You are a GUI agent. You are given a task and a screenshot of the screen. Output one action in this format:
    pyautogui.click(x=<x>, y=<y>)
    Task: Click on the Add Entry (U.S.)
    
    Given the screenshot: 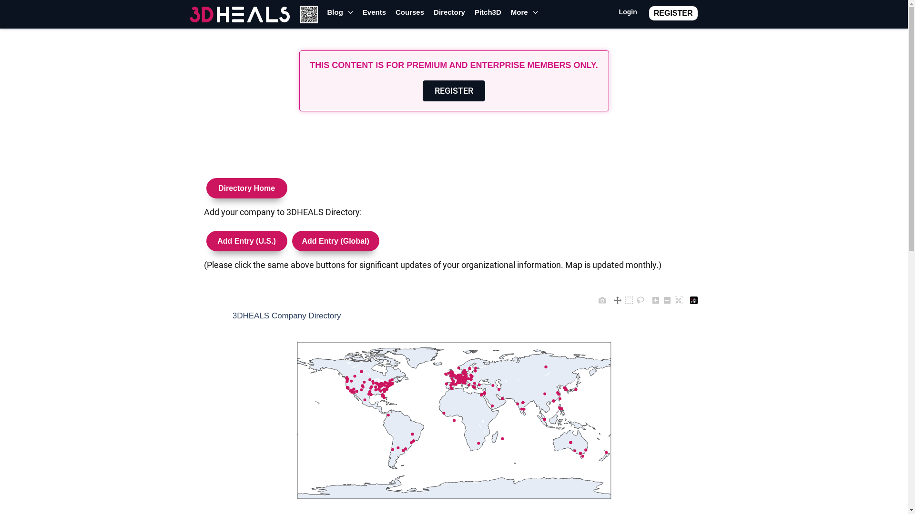 What is the action you would take?
    pyautogui.click(x=246, y=241)
    